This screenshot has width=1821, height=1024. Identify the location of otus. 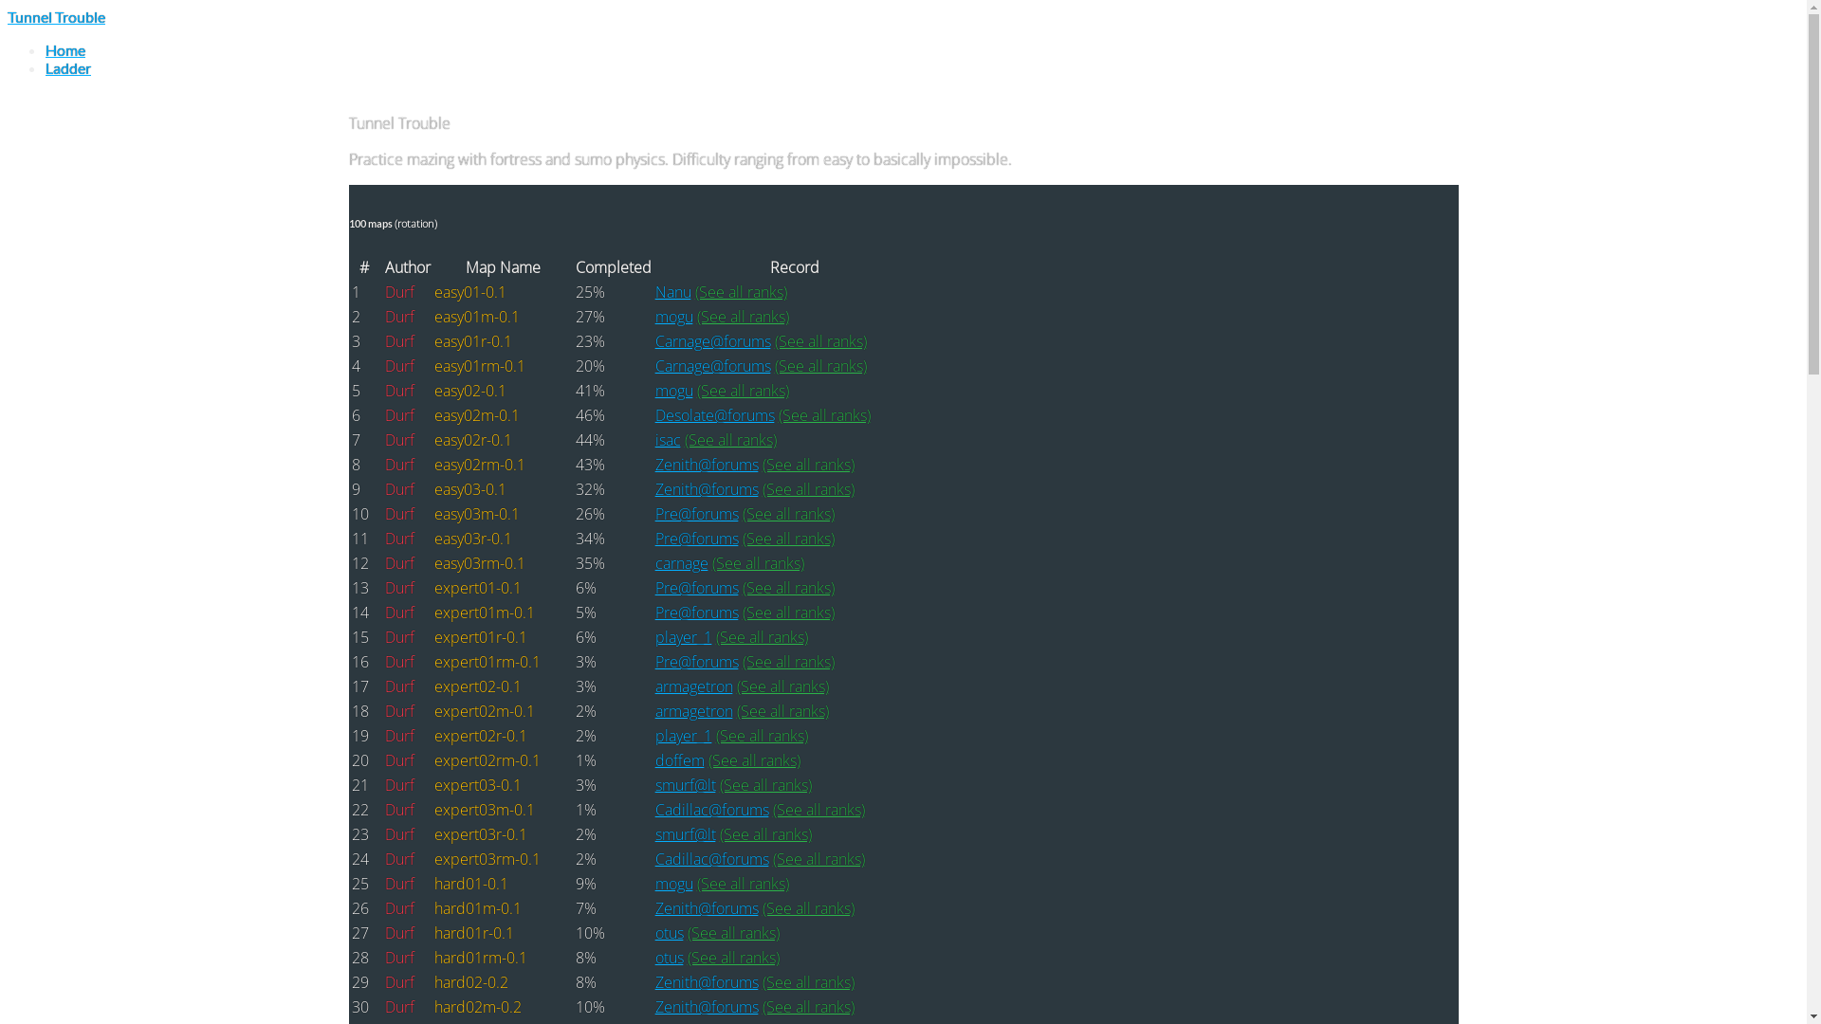
(669, 933).